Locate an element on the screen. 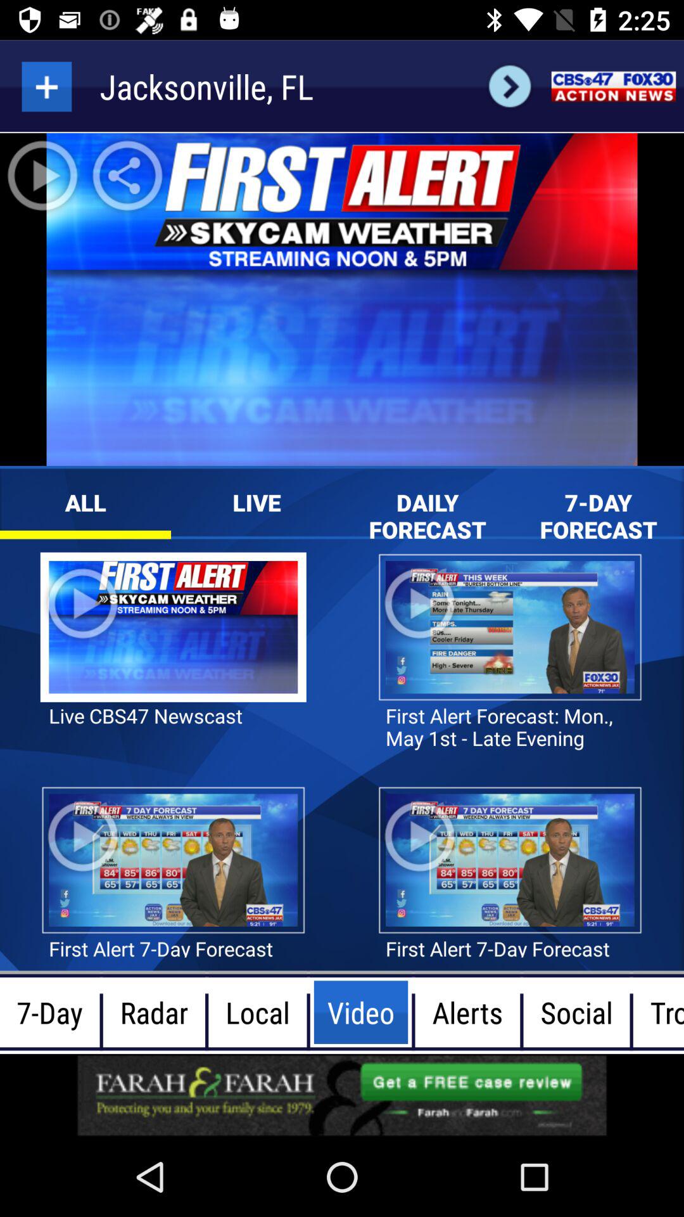  go forward is located at coordinates (509, 86).